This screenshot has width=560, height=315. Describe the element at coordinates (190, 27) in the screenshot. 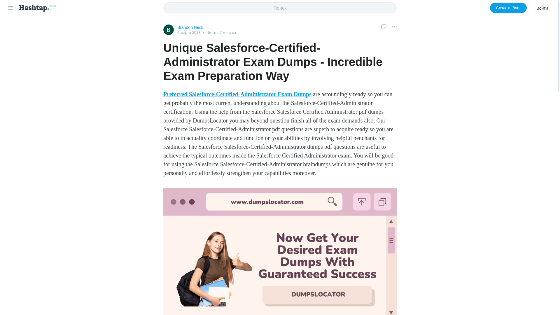

I see `Brandon Heck` at that location.